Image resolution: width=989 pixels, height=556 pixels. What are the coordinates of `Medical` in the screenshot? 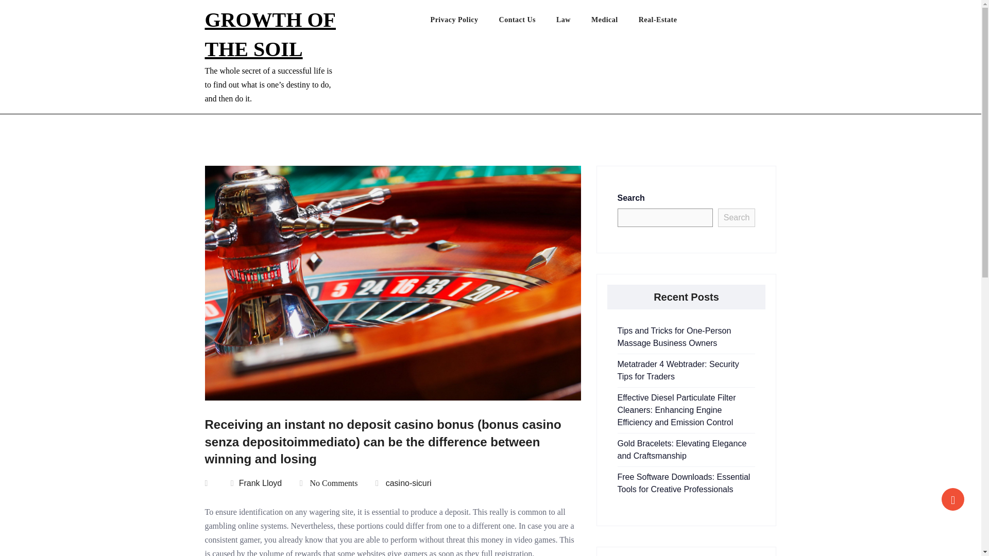 It's located at (615, 22).